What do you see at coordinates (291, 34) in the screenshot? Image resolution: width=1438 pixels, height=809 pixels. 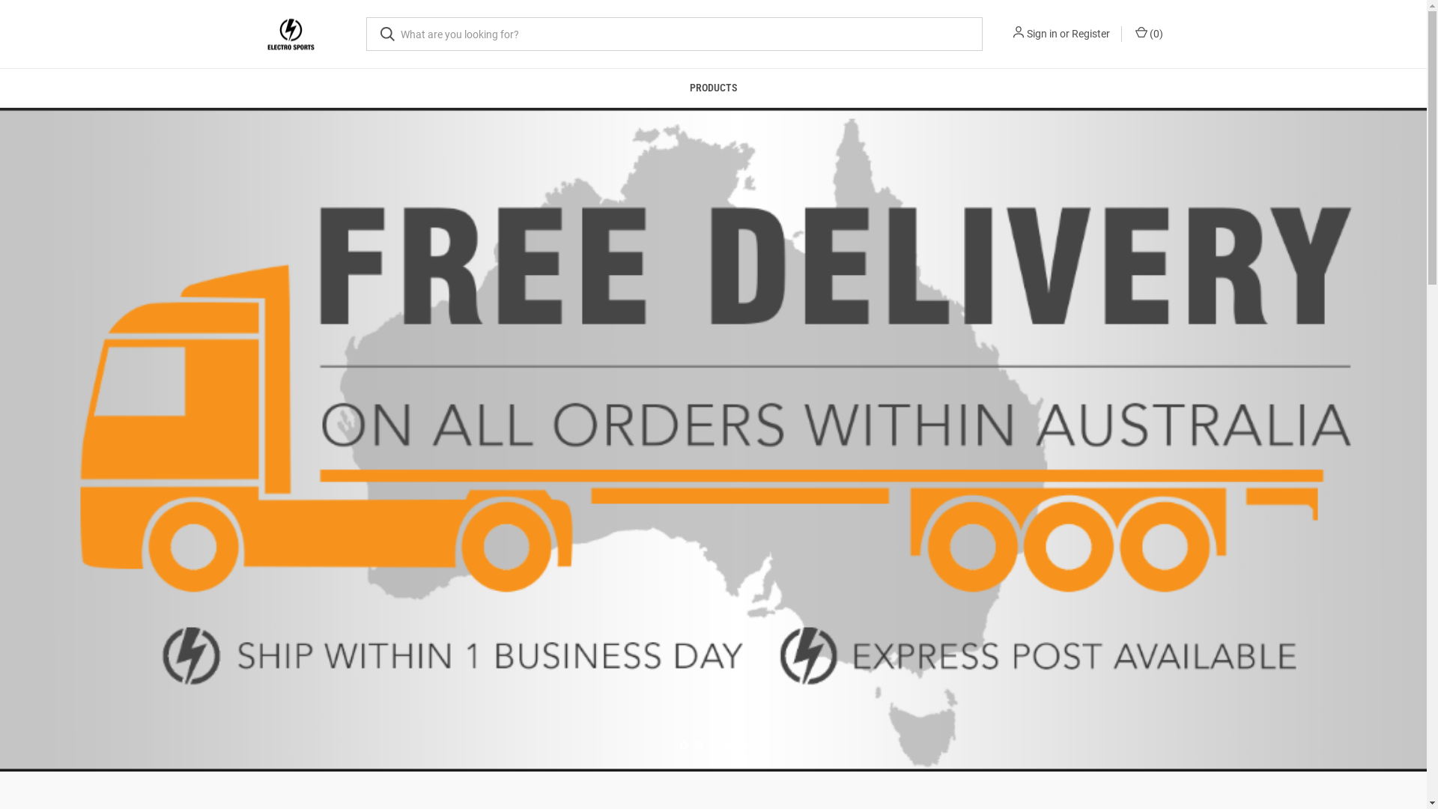 I see `Electro Sports` at bounding box center [291, 34].